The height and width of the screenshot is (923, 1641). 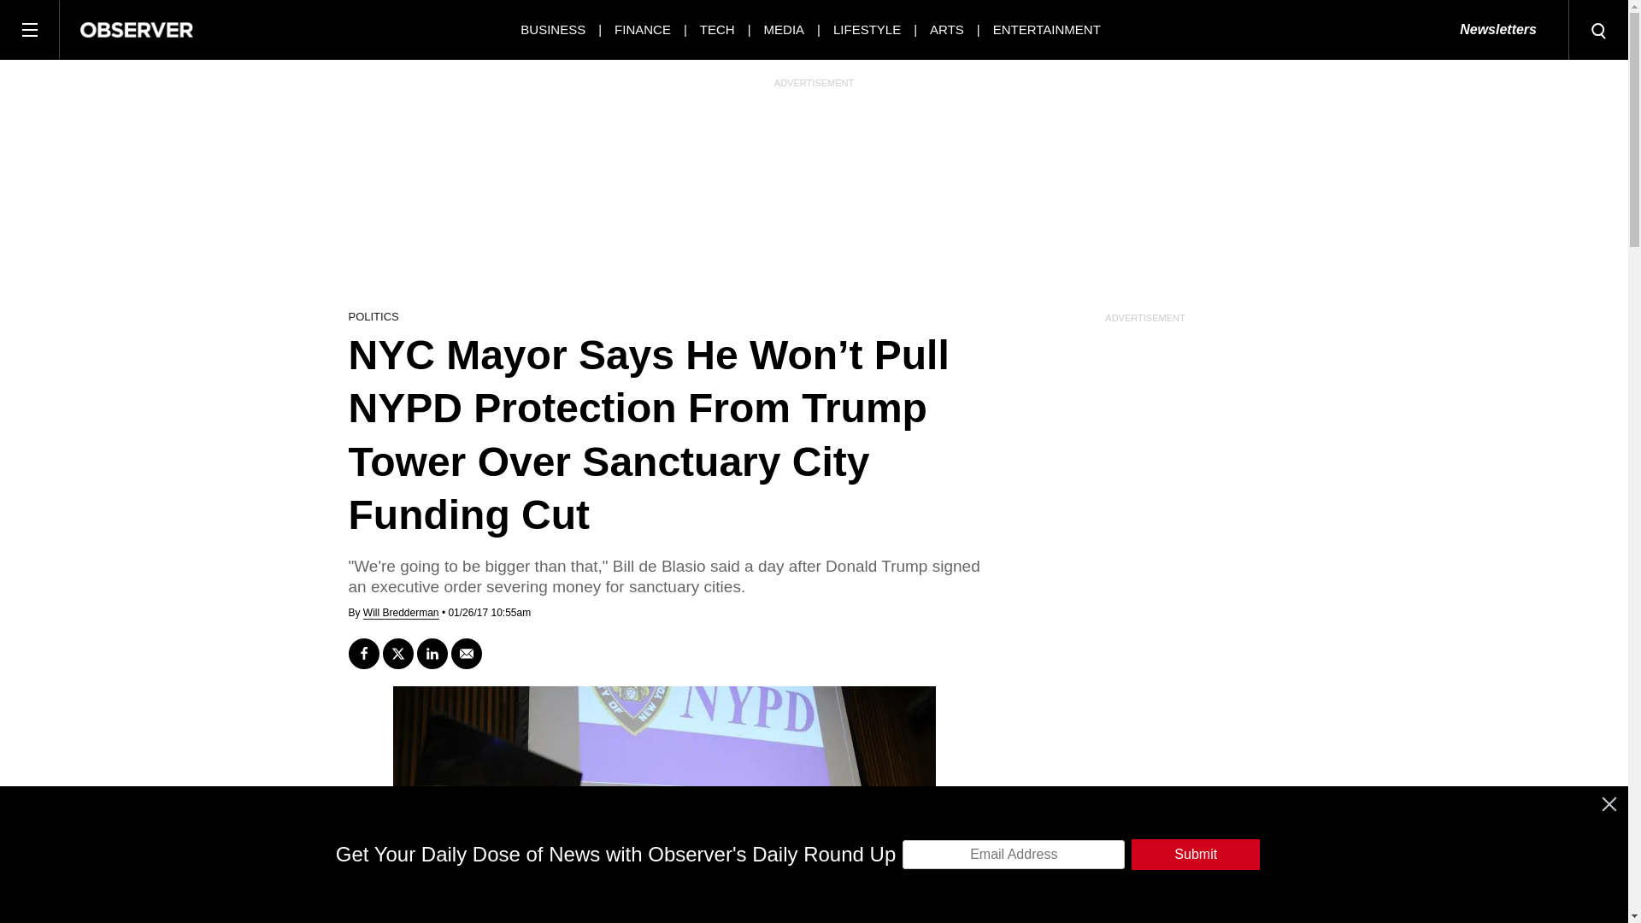 I want to click on View All Posts by Will Bredderman, so click(x=401, y=612).